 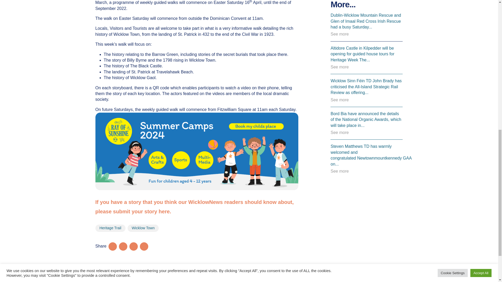 What do you see at coordinates (143, 228) in the screenshot?
I see `Wicklow Town` at bounding box center [143, 228].